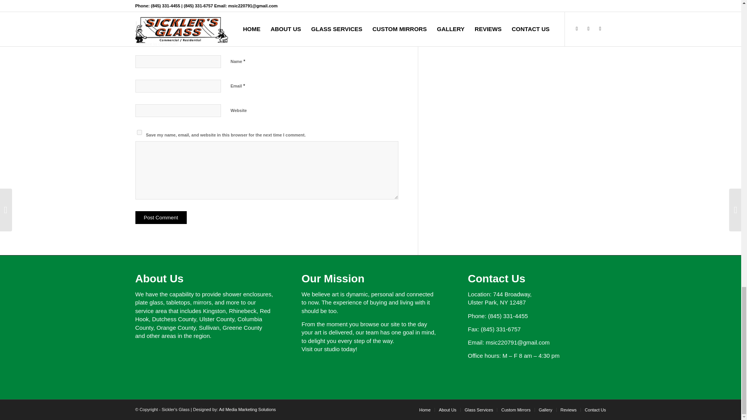 This screenshot has width=747, height=420. Describe the element at coordinates (161, 217) in the screenshot. I see `Post Comment` at that location.